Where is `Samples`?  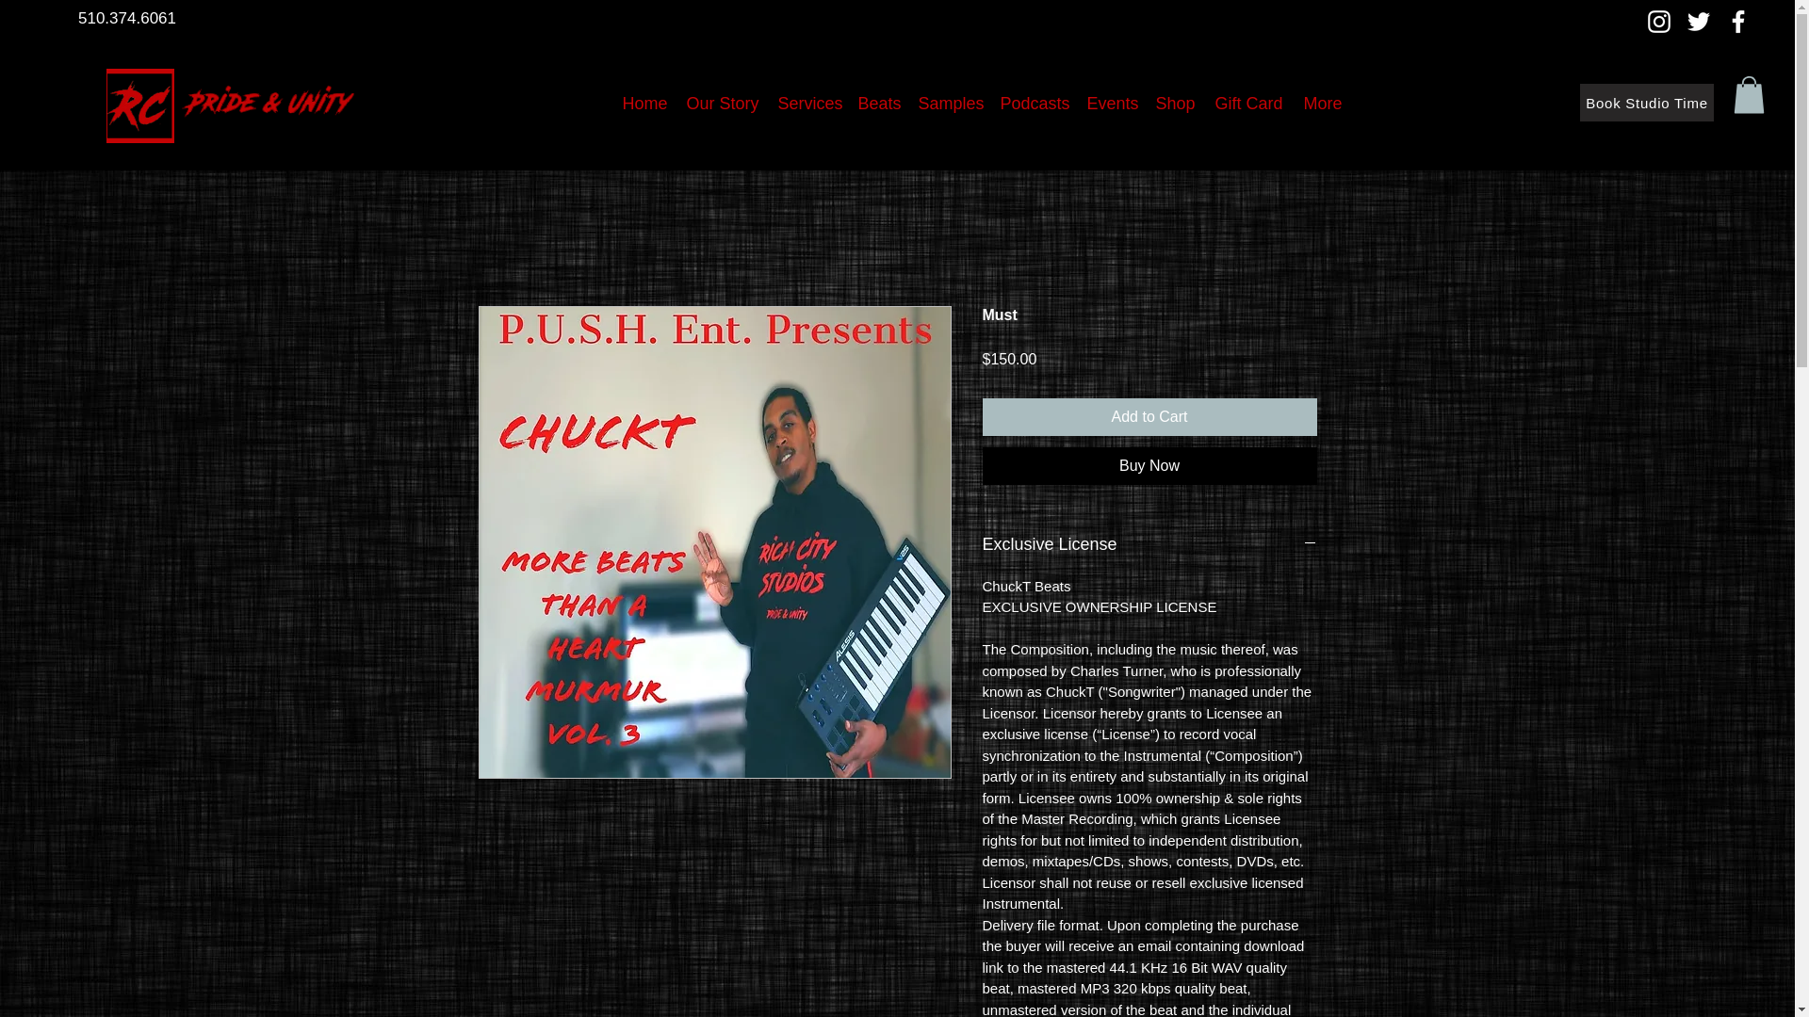 Samples is located at coordinates (948, 104).